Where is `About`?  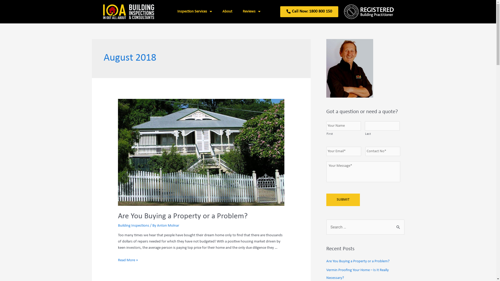 About is located at coordinates (227, 12).